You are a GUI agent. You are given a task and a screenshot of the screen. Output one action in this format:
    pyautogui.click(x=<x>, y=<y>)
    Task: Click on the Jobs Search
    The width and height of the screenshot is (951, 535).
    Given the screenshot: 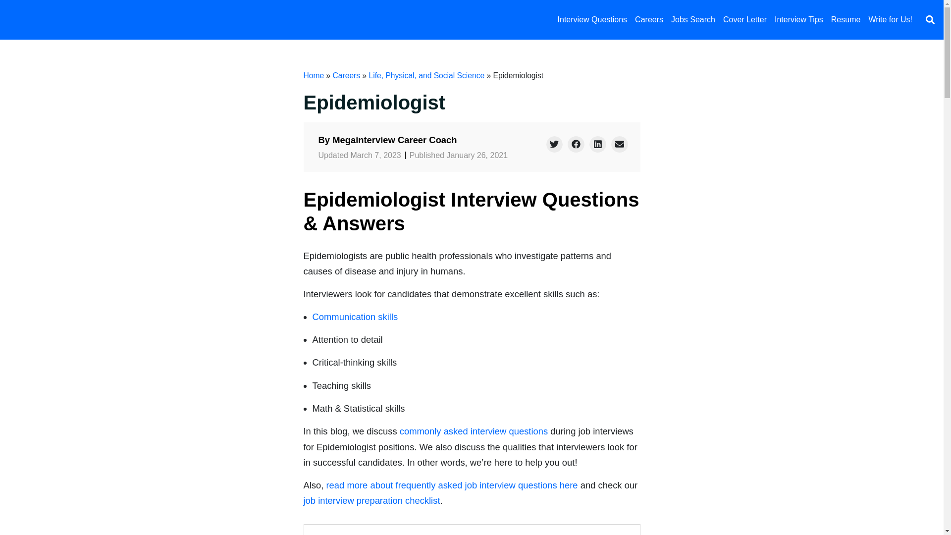 What is the action you would take?
    pyautogui.click(x=693, y=20)
    